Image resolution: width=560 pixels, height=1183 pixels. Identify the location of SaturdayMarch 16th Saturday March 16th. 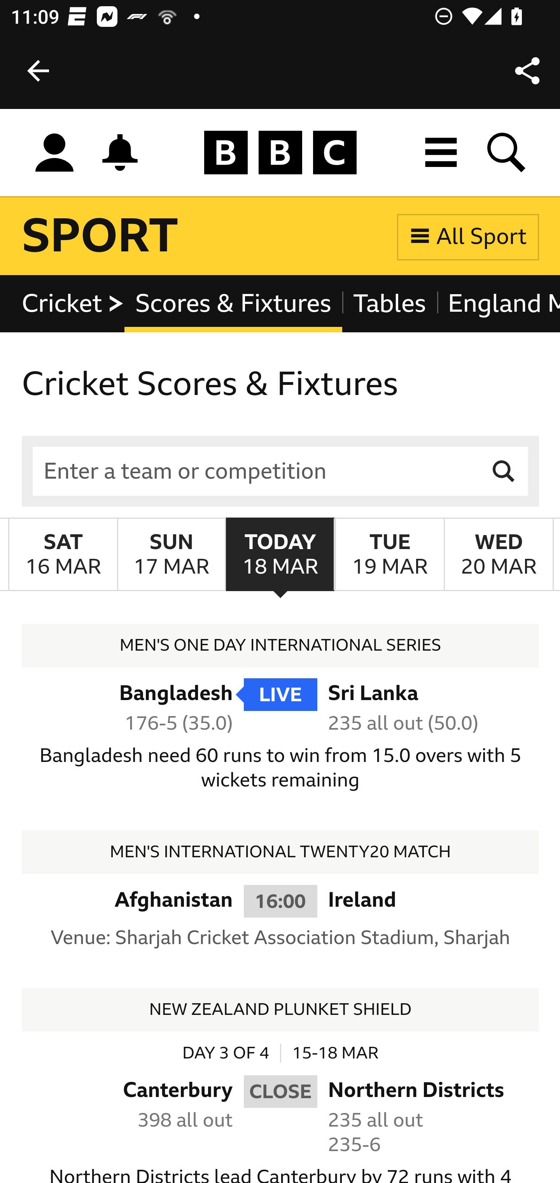
(63, 555).